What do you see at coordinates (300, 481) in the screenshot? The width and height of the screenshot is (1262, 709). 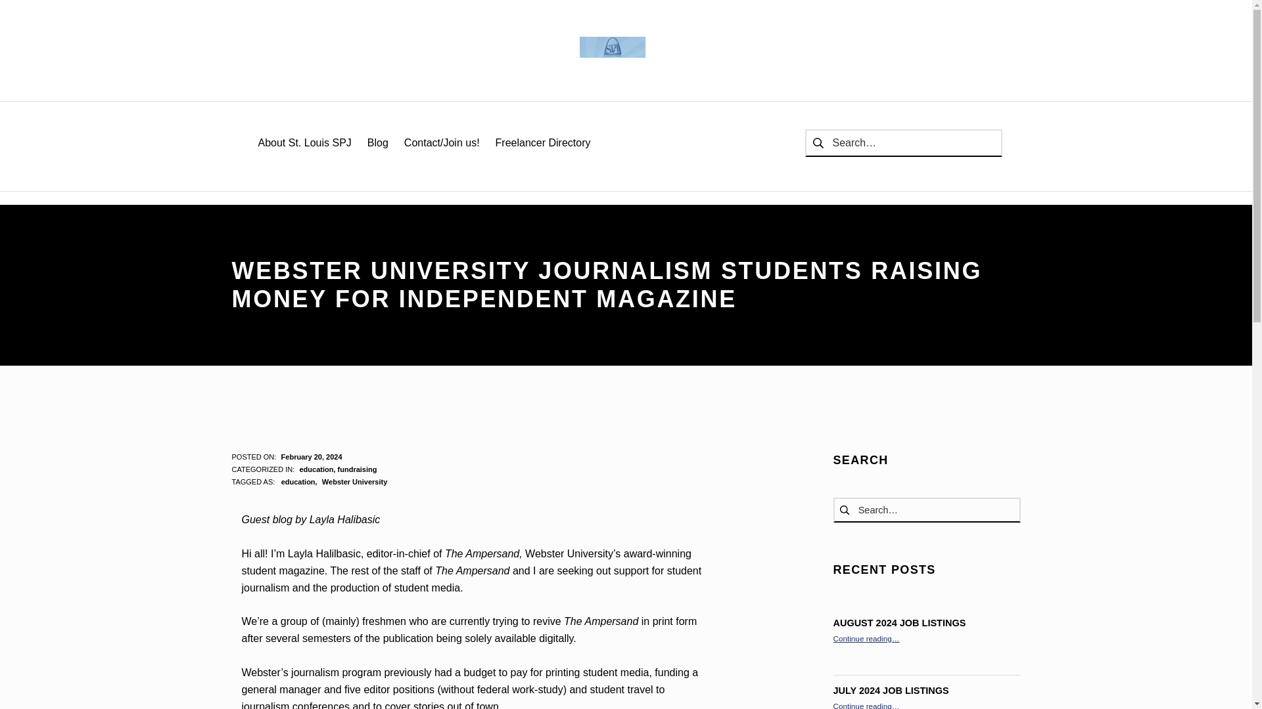 I see `education` at bounding box center [300, 481].